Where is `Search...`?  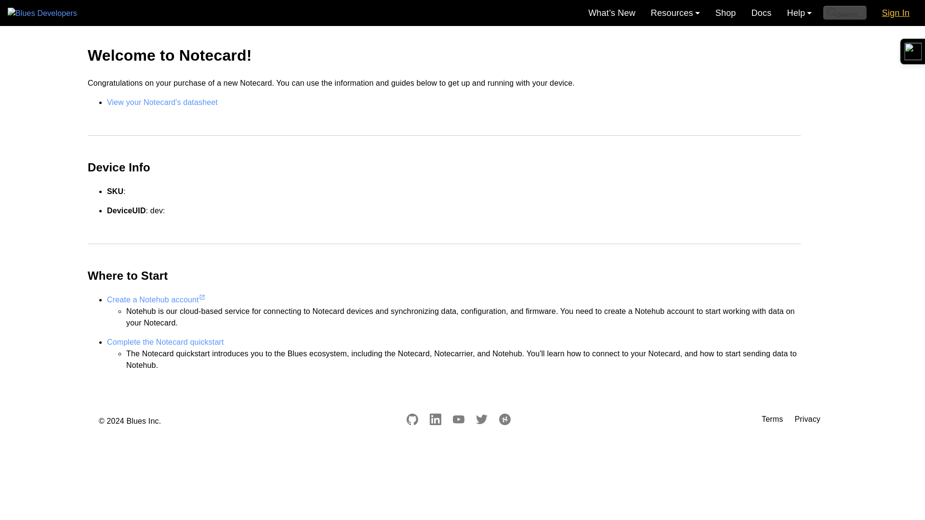 Search... is located at coordinates (844, 13).